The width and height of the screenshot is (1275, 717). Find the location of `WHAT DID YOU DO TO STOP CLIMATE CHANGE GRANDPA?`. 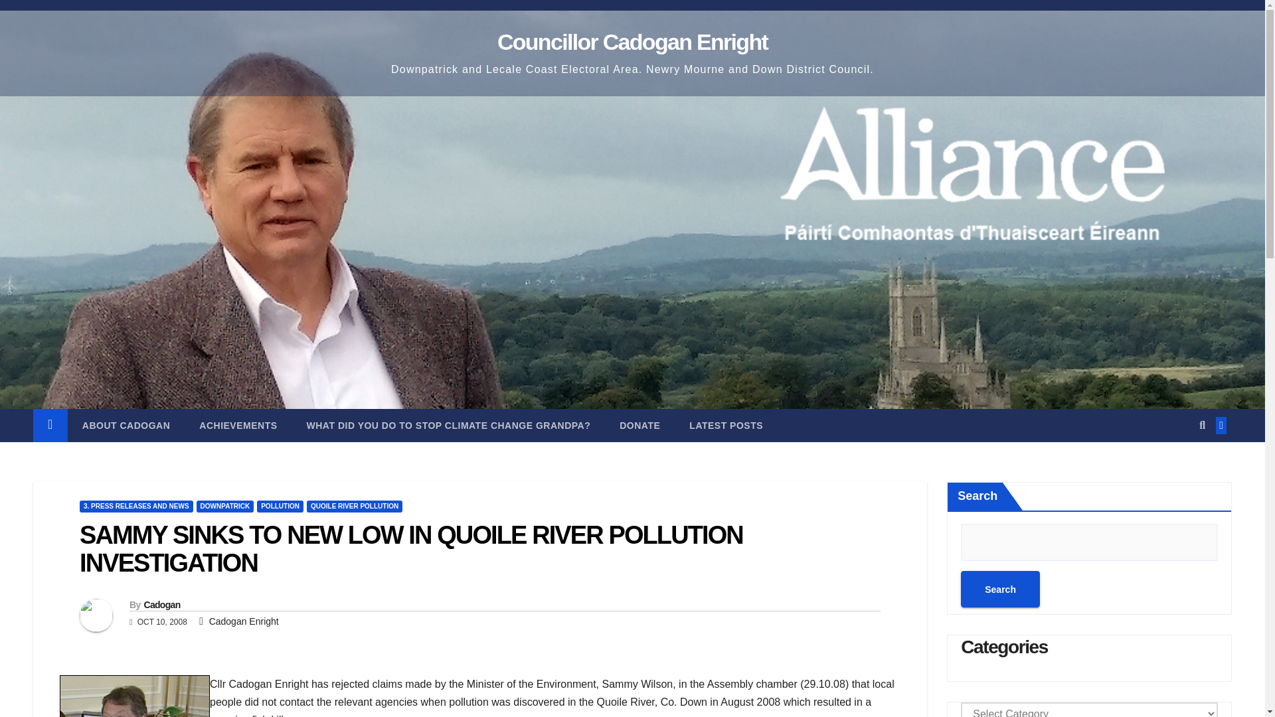

WHAT DID YOU DO TO STOP CLIMATE CHANGE GRANDPA? is located at coordinates (449, 425).